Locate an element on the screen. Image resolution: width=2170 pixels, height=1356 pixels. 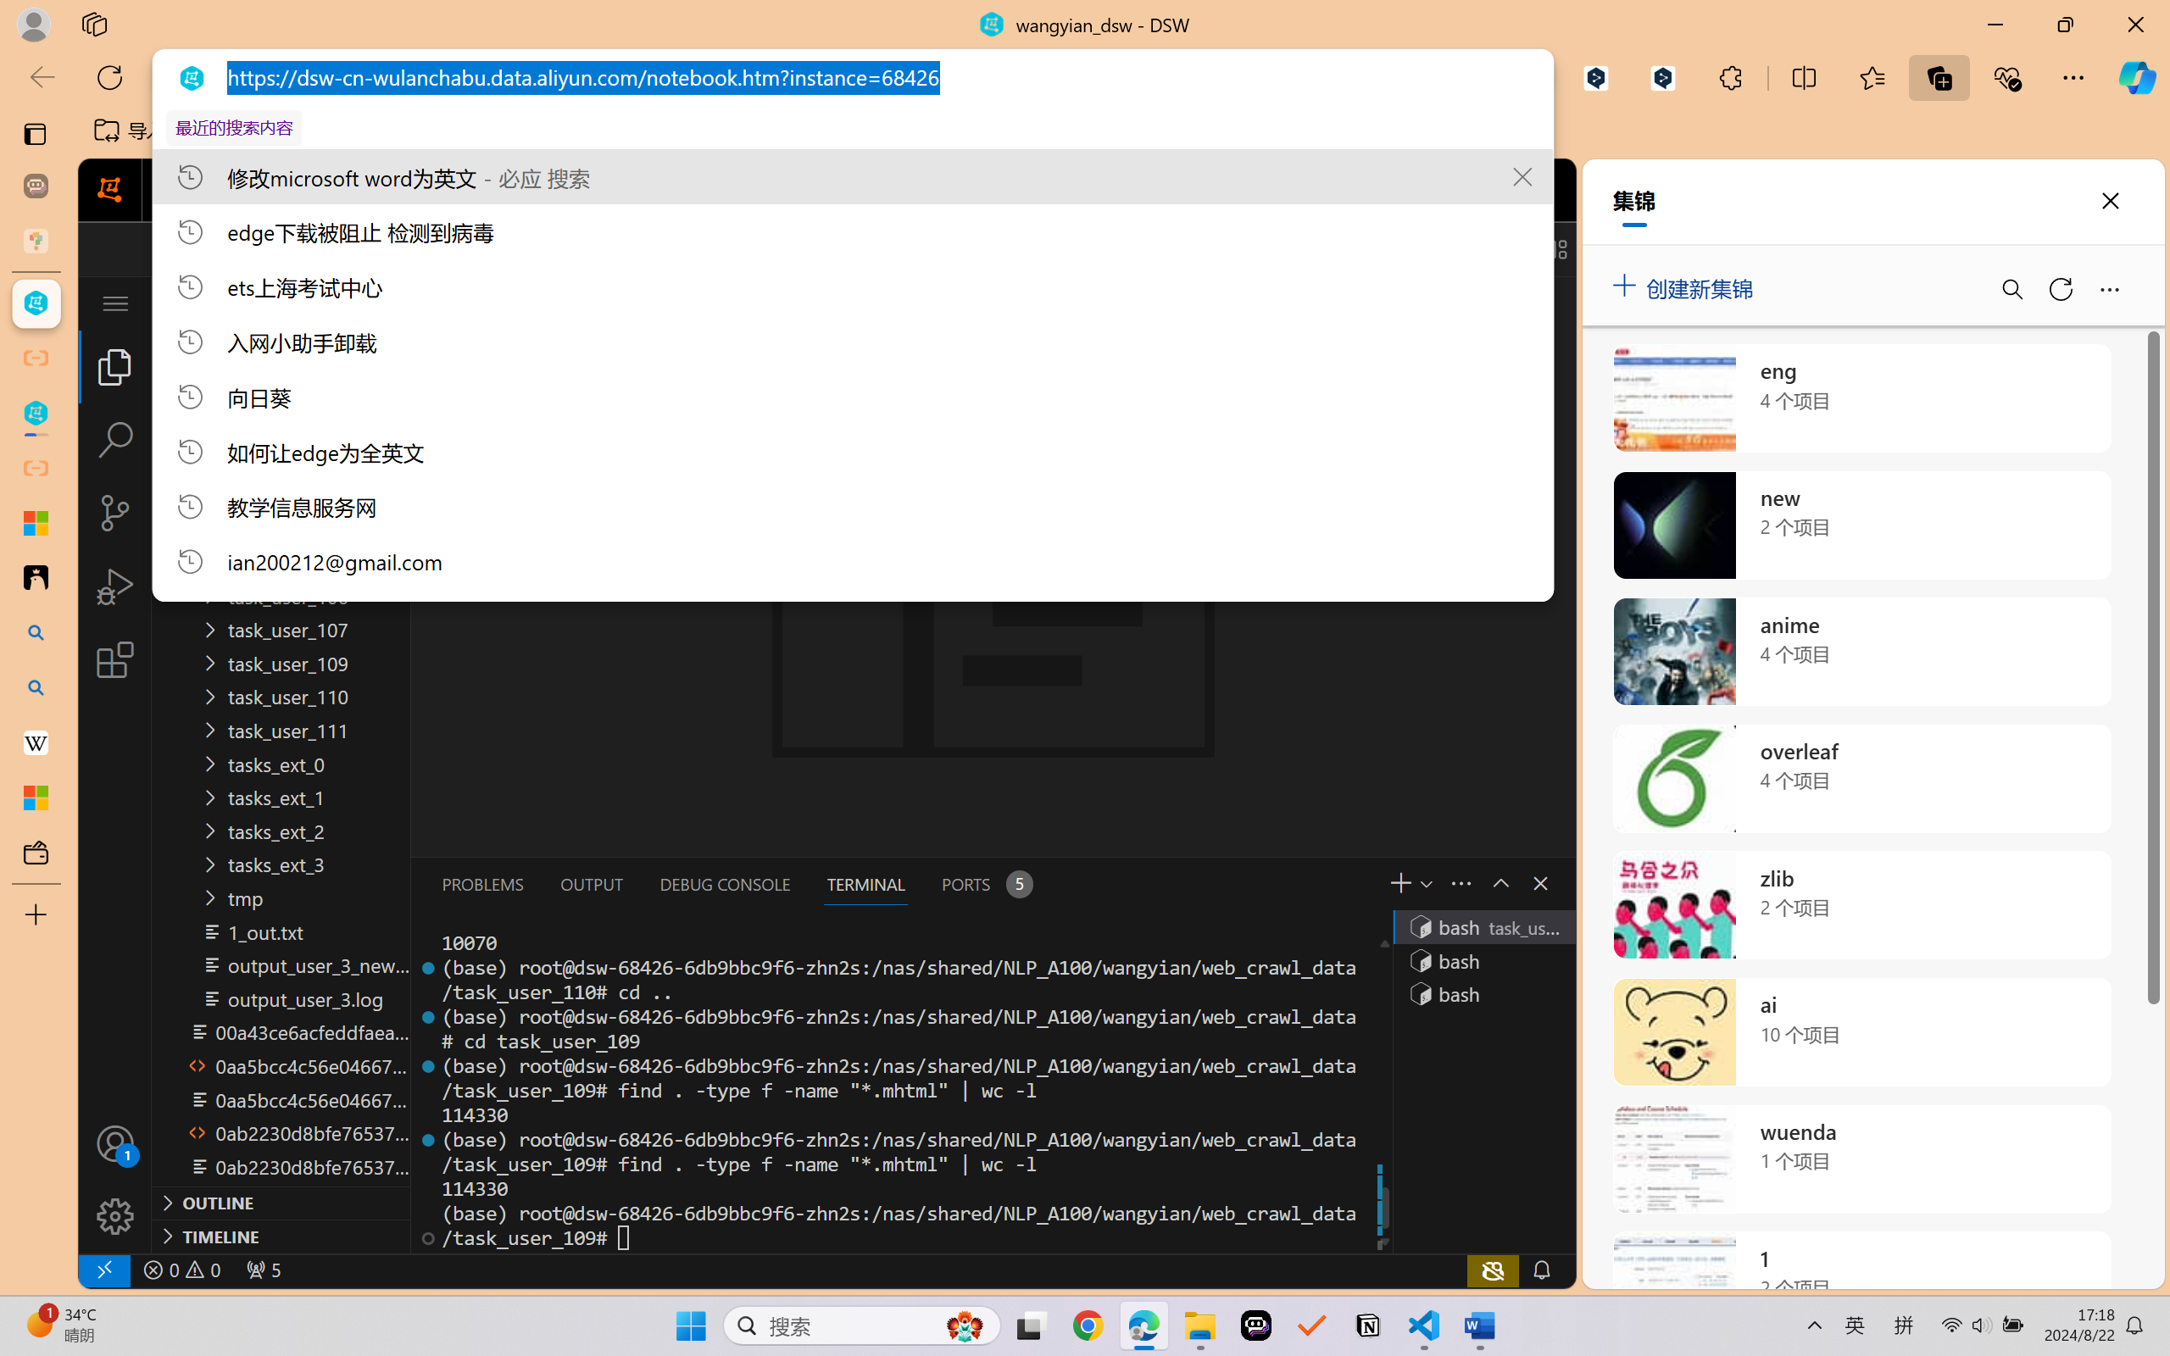
Explorer (Ctrl+Shift+E) is located at coordinates (115, 366).